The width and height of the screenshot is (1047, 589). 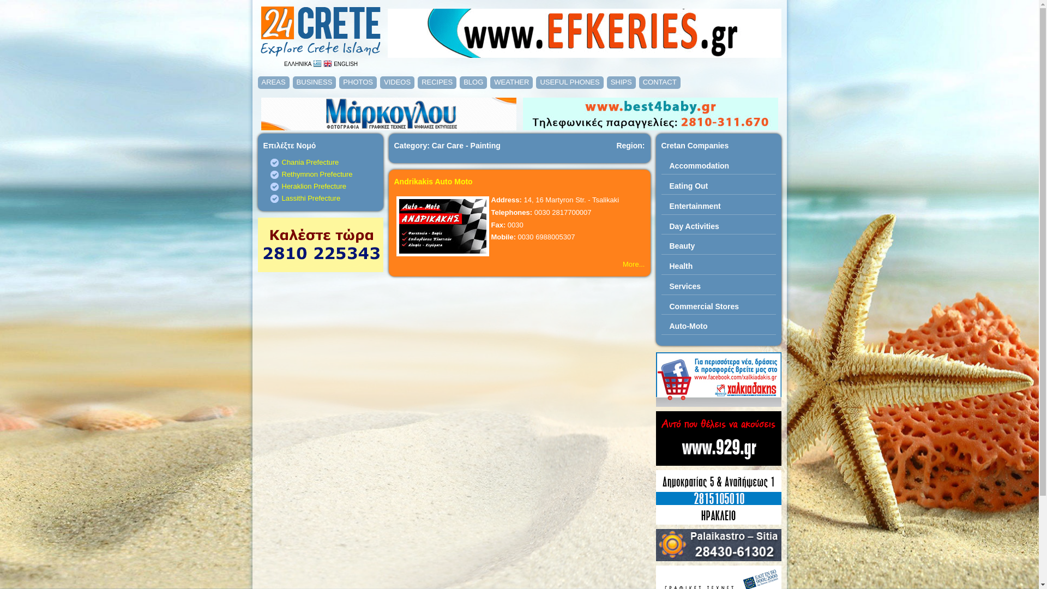 What do you see at coordinates (660, 82) in the screenshot?
I see `CONTACT` at bounding box center [660, 82].